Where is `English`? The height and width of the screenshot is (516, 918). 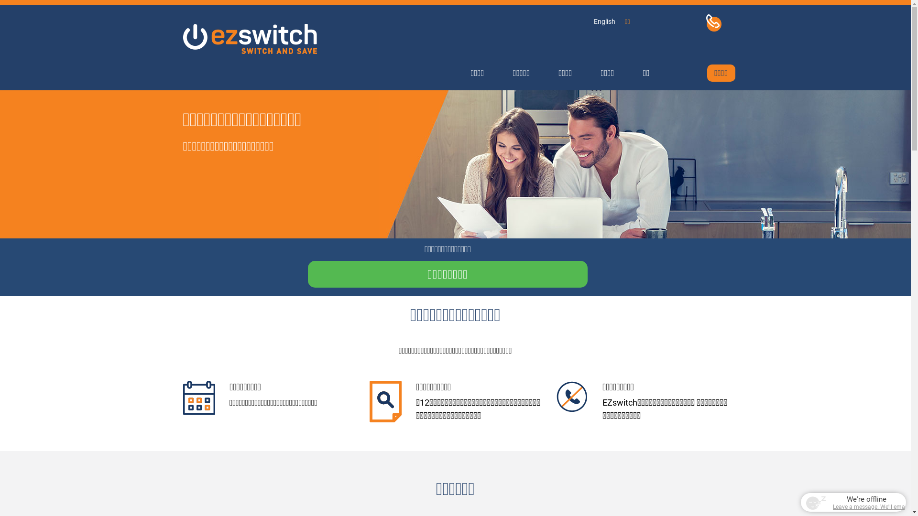
English is located at coordinates (604, 21).